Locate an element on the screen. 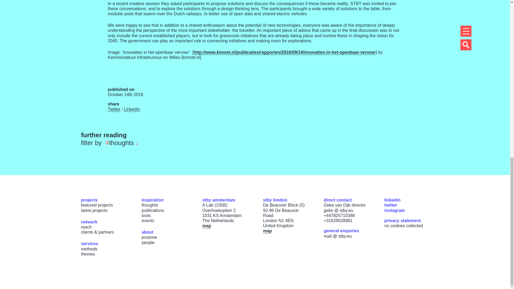  publications is located at coordinates (153, 210).